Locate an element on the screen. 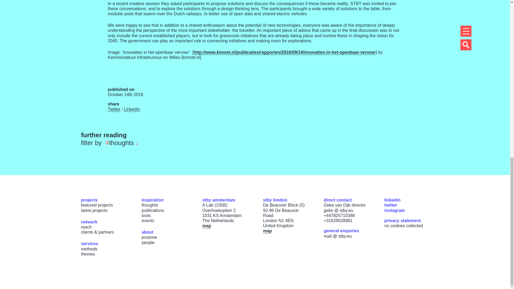  publications is located at coordinates (153, 210).